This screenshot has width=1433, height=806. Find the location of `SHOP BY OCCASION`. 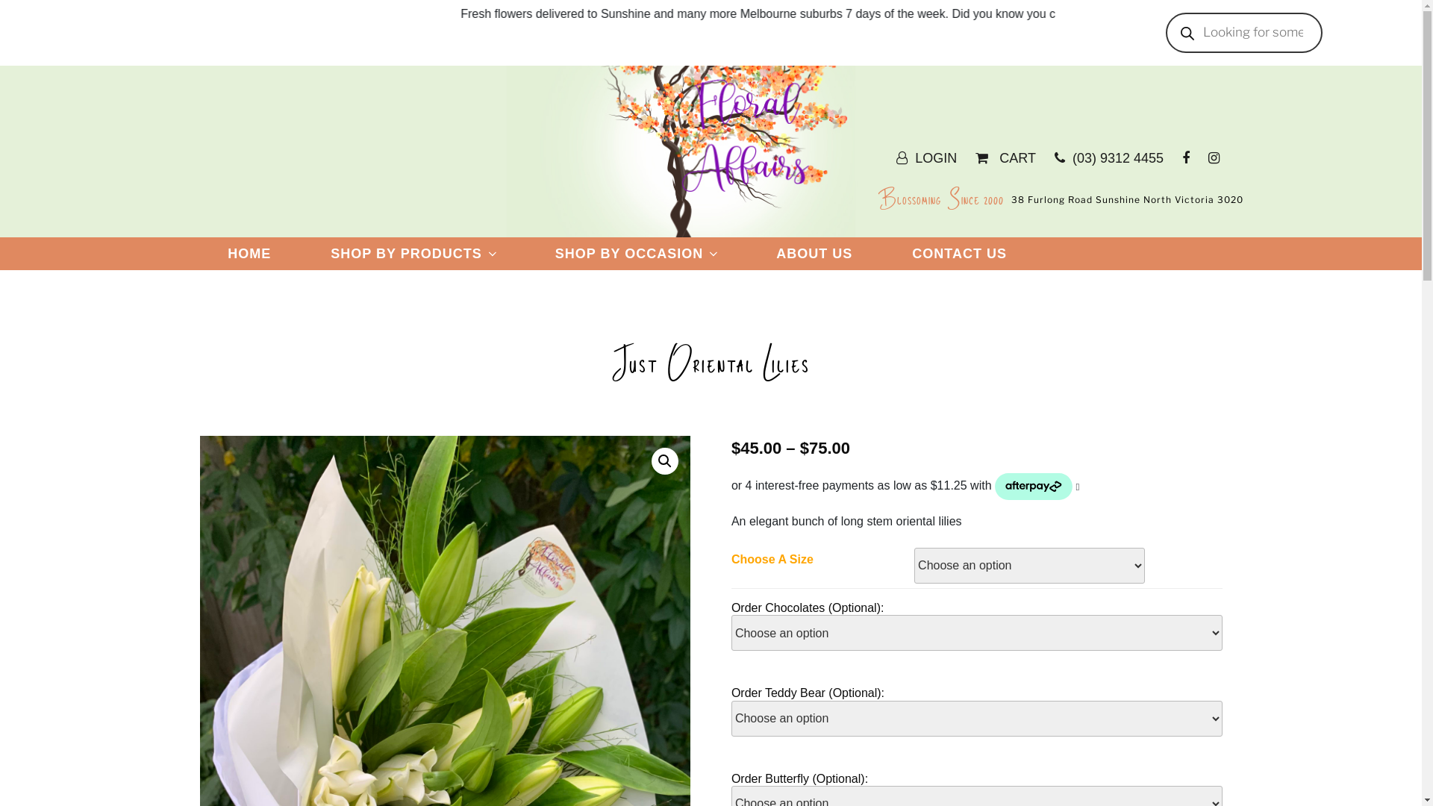

SHOP BY OCCASION is located at coordinates (636, 254).